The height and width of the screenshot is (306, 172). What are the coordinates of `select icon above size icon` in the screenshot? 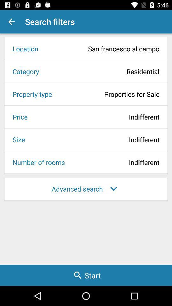 It's located at (18, 117).